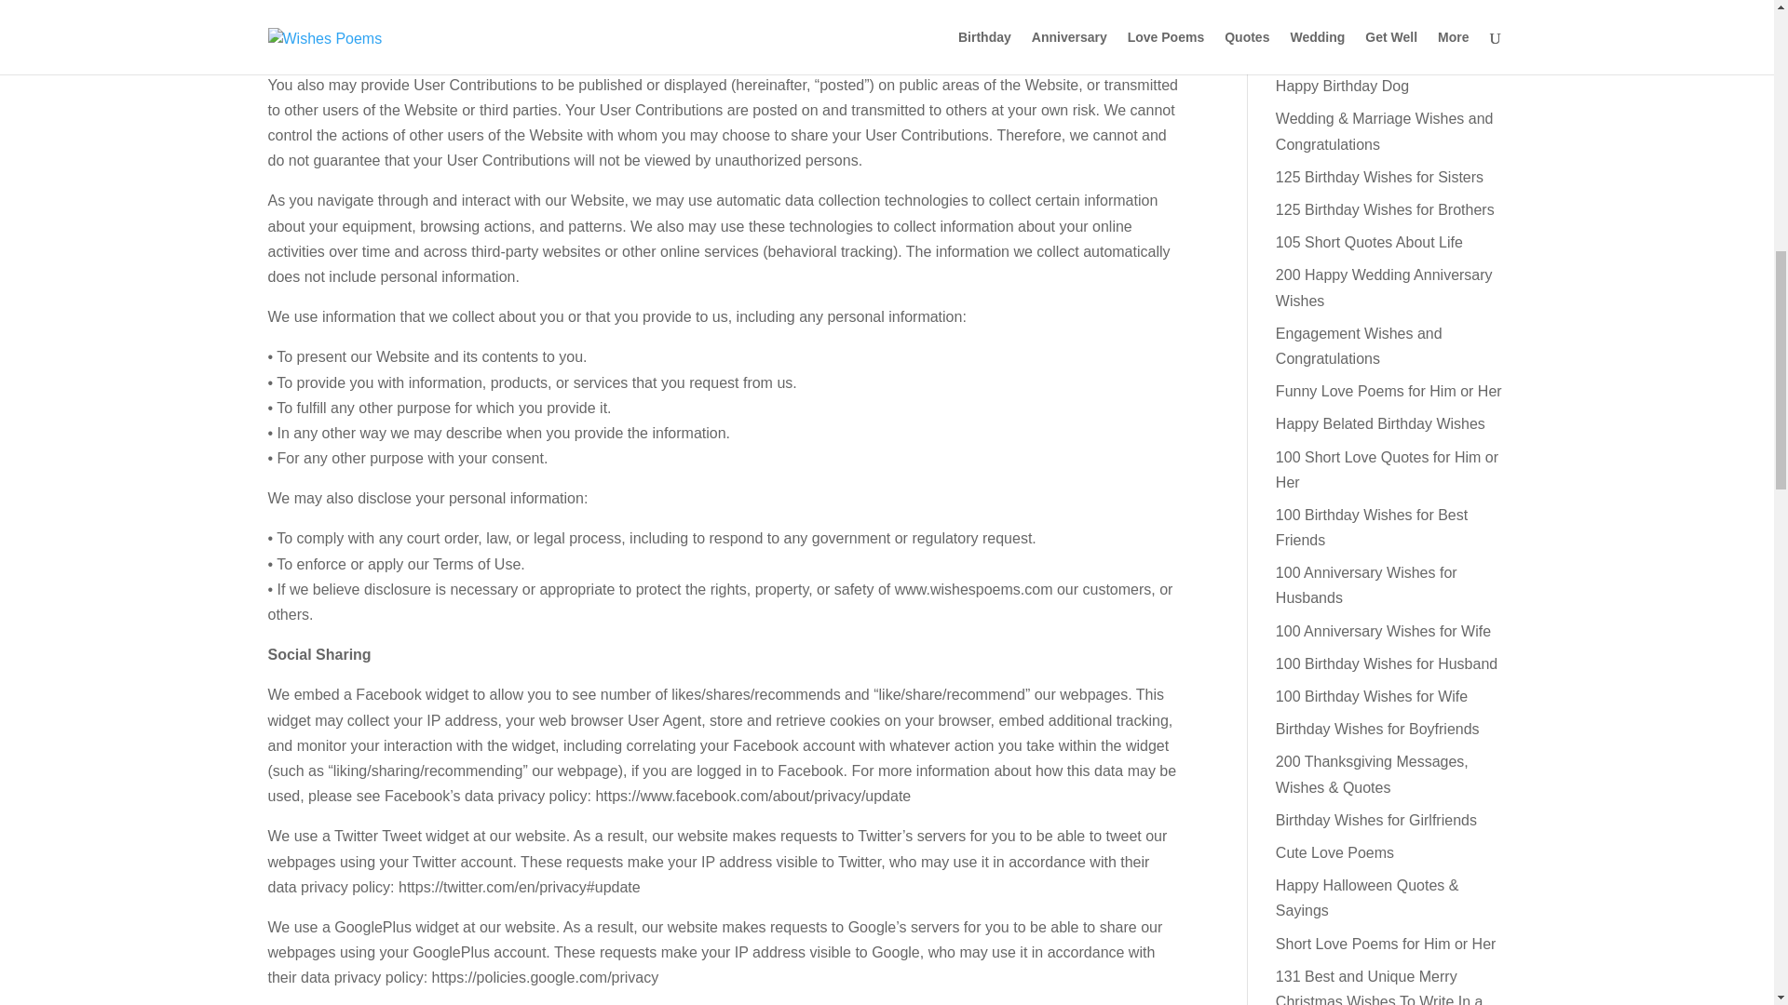 This screenshot has height=1005, width=1788. I want to click on Funny Love Poems for Him or Her, so click(1388, 391).